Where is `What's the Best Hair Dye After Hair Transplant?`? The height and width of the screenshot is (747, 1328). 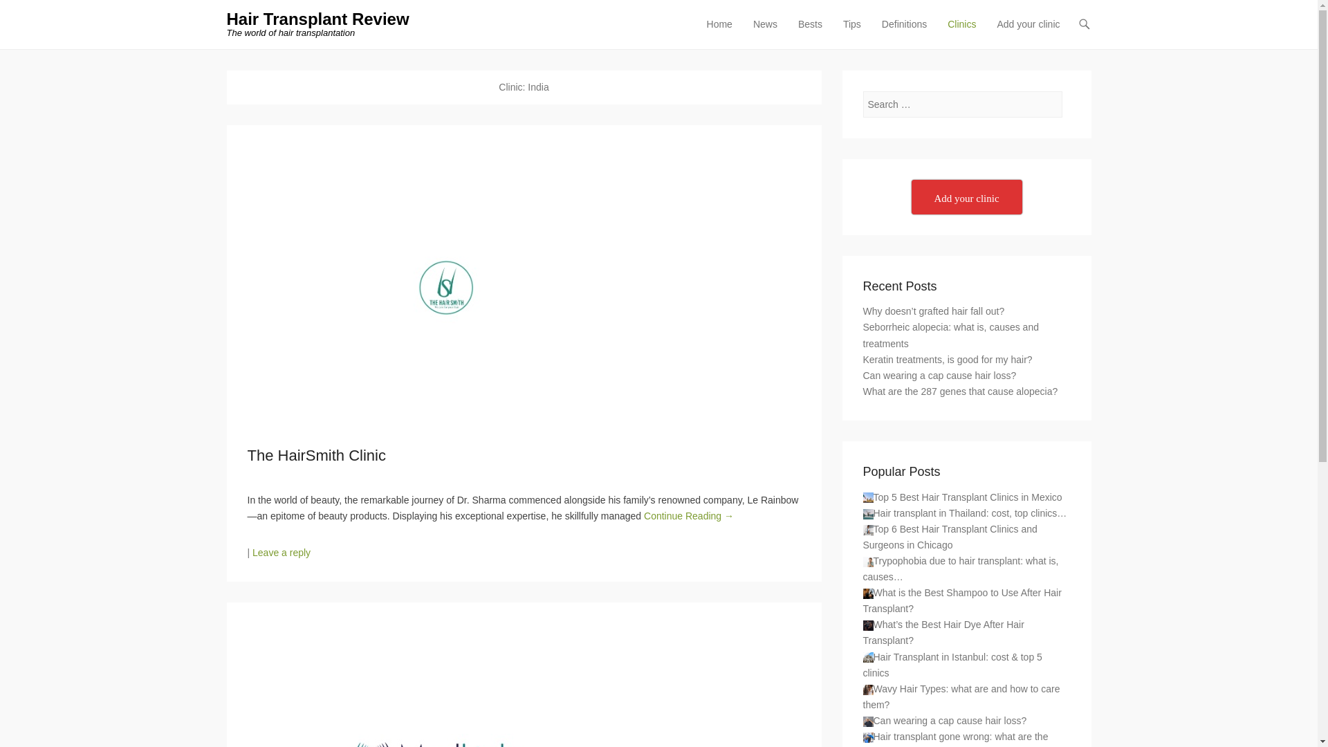
What's the Best Hair Dye After Hair Transplant? is located at coordinates (869, 625).